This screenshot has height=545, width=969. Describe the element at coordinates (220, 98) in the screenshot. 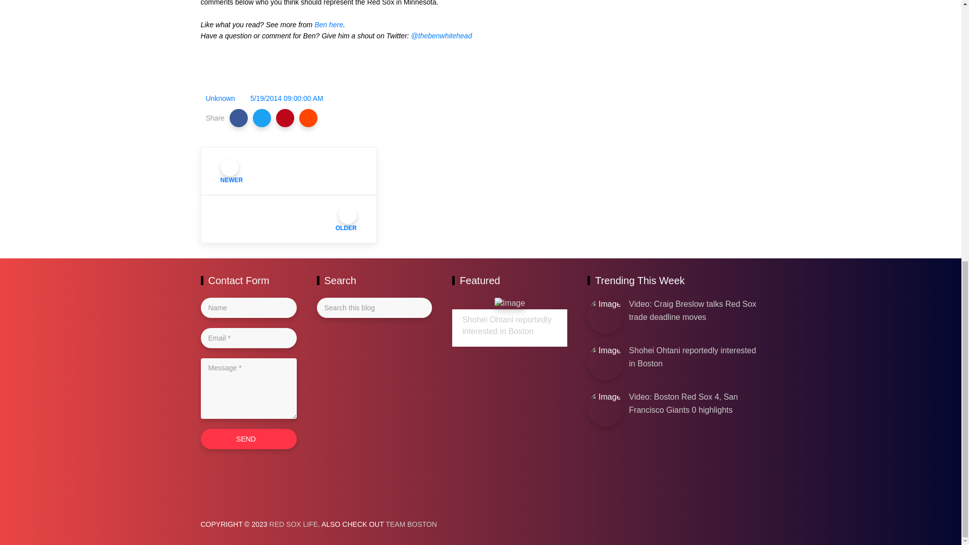

I see `author profile` at that location.